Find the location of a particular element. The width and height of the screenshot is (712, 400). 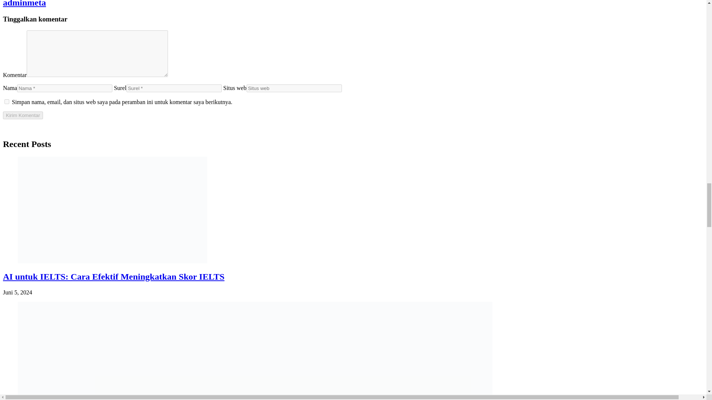

adminmeta is located at coordinates (24, 4).